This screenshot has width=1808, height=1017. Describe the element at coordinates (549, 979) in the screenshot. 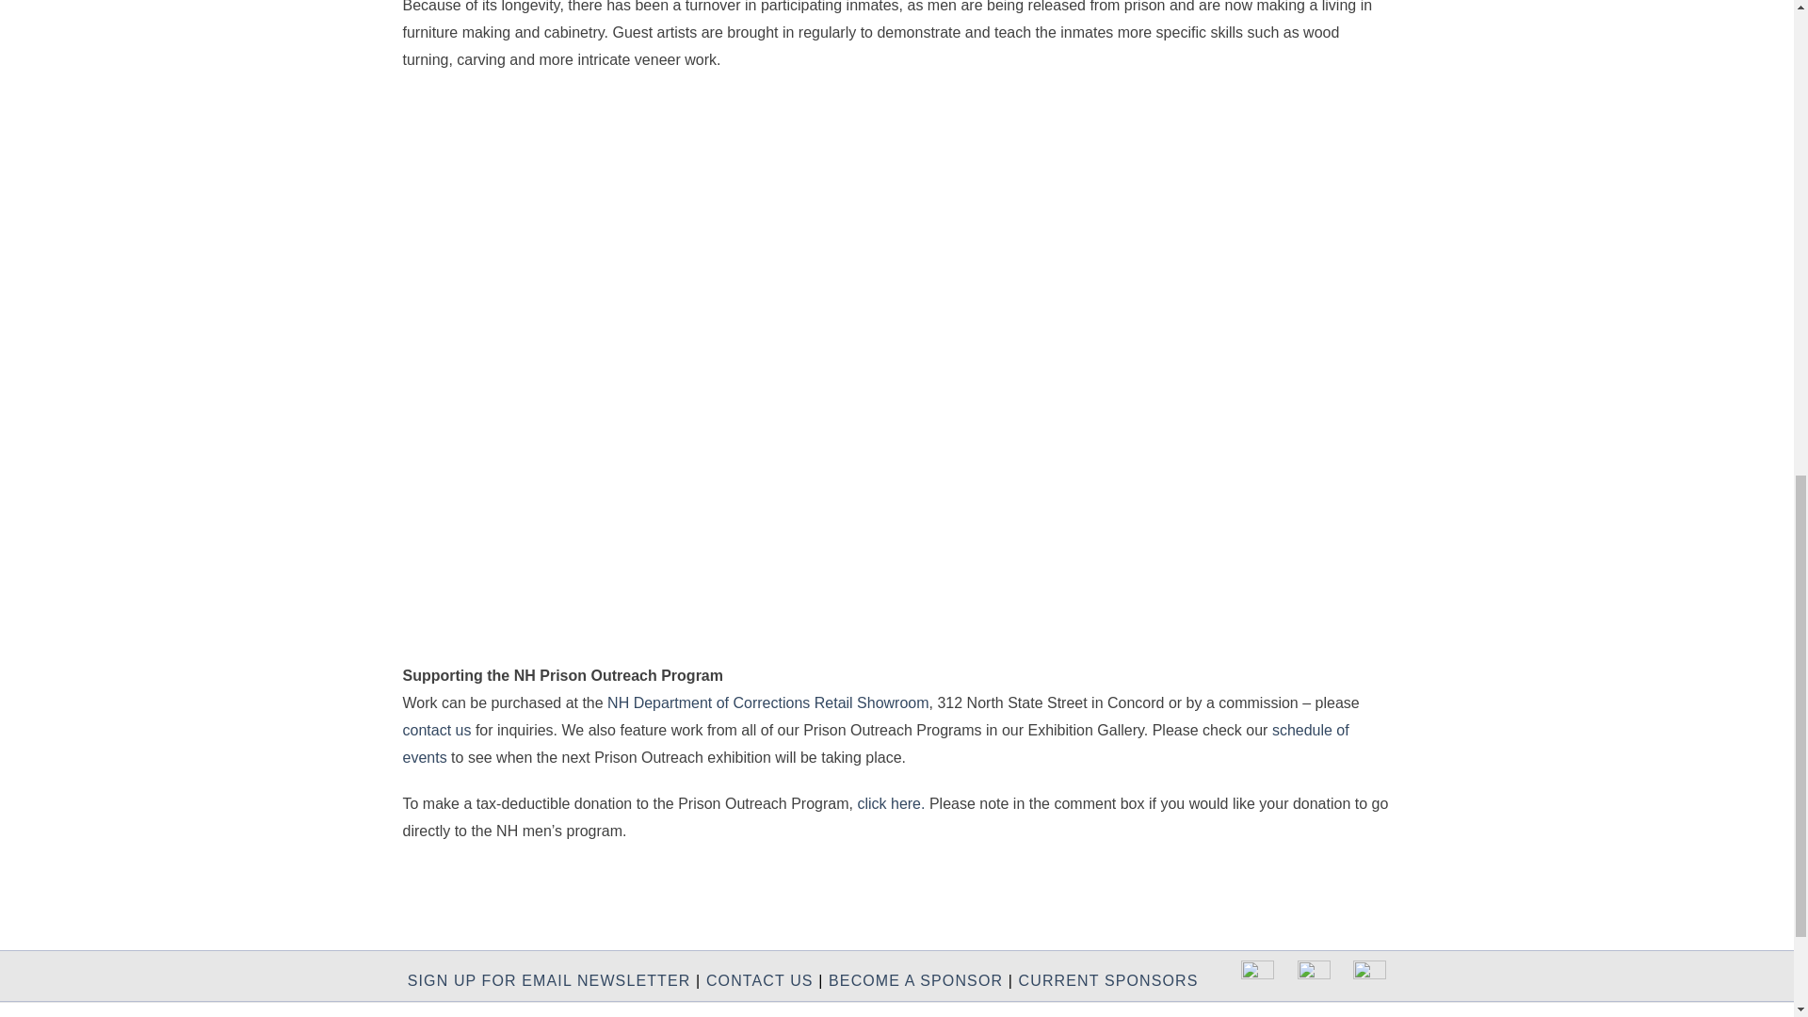

I see `SIGN UP FOR EMAIL NEWSLETTER` at that location.